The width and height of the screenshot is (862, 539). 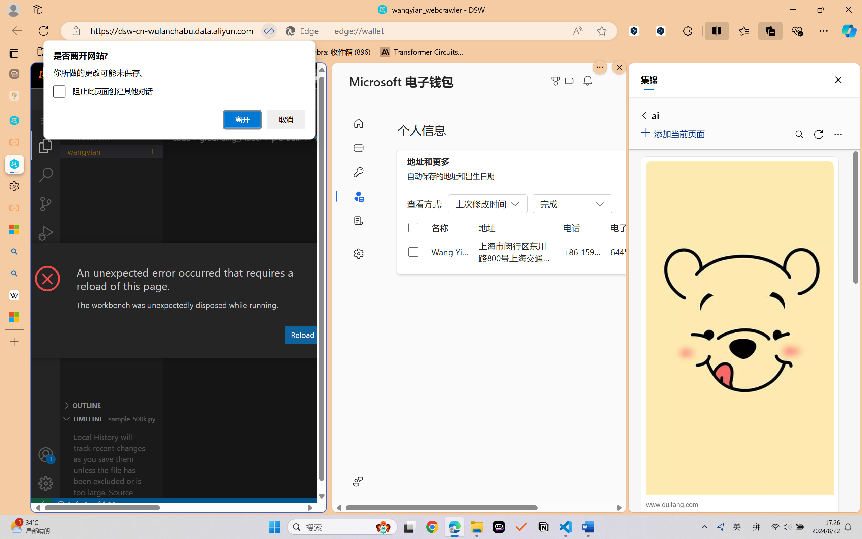 I want to click on No Problems, so click(x=72, y=505).